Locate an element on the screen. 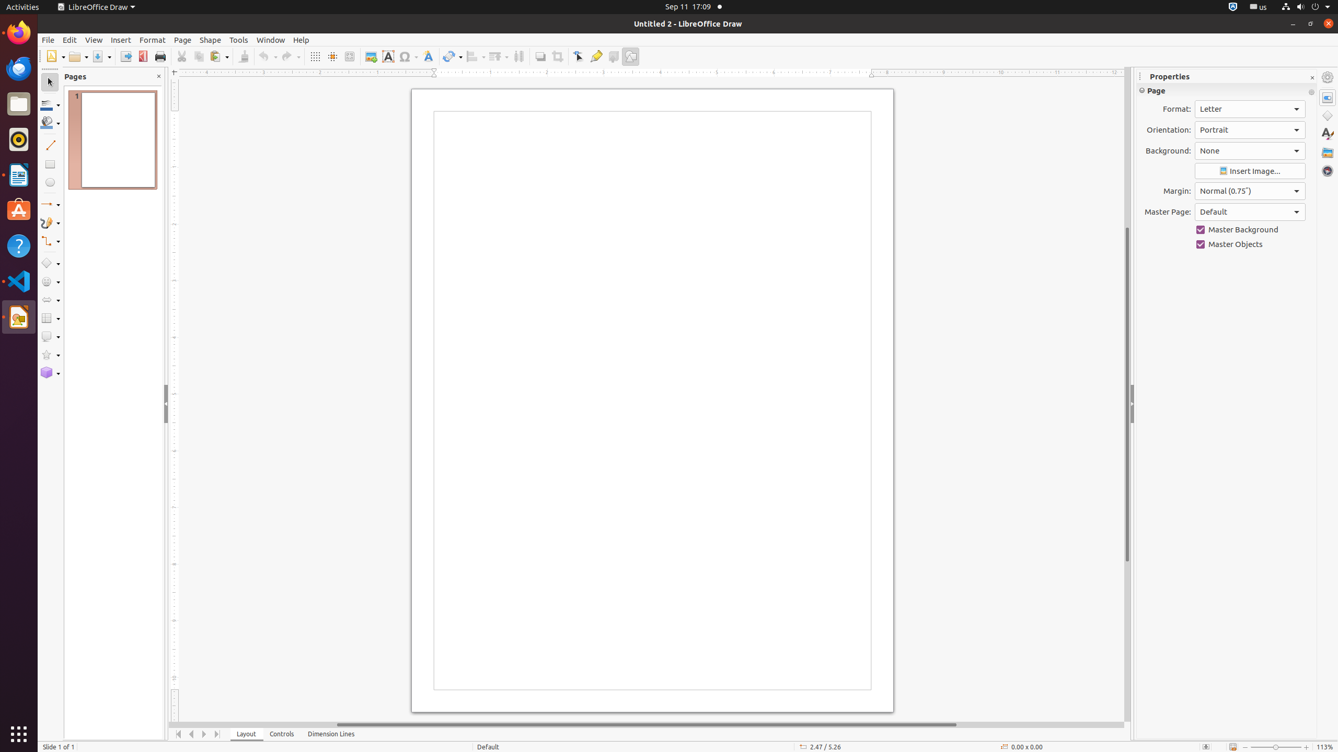  Margin: is located at coordinates (1250, 191).